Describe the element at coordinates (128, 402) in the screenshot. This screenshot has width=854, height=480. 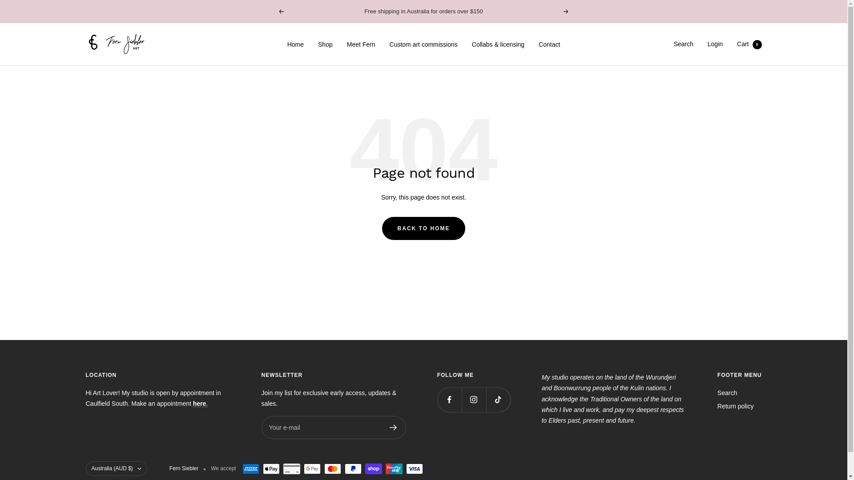
I see `AU` at that location.